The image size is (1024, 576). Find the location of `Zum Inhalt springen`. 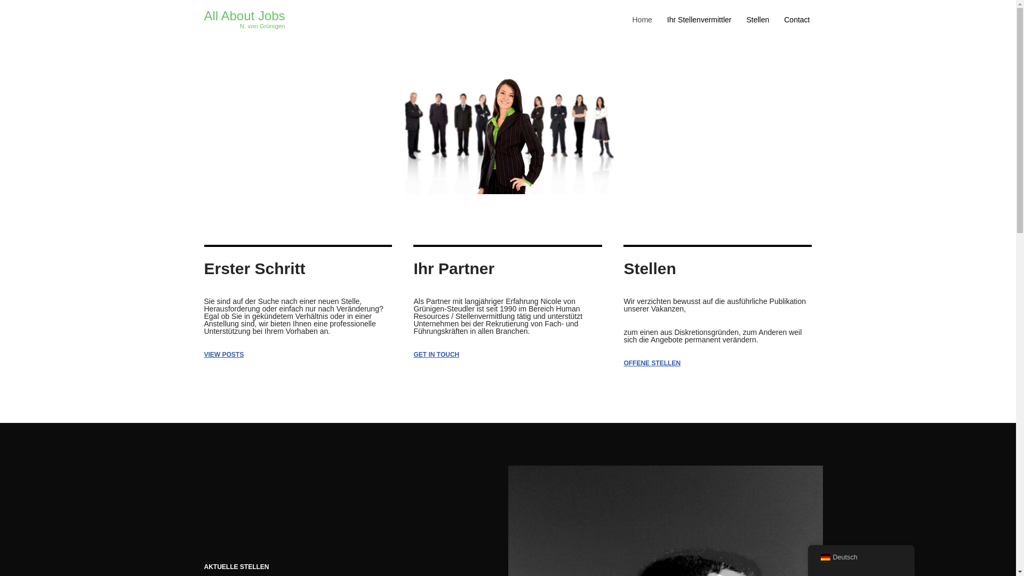

Zum Inhalt springen is located at coordinates (8, 22).